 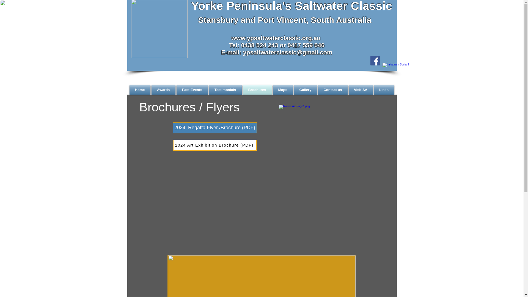 I want to click on Maps, so click(x=283, y=90).